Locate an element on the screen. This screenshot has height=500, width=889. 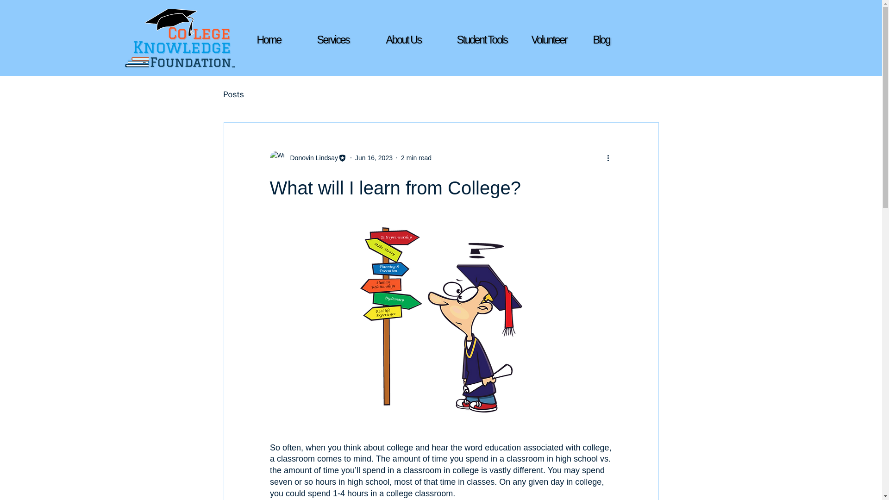
Home is located at coordinates (289, 40).